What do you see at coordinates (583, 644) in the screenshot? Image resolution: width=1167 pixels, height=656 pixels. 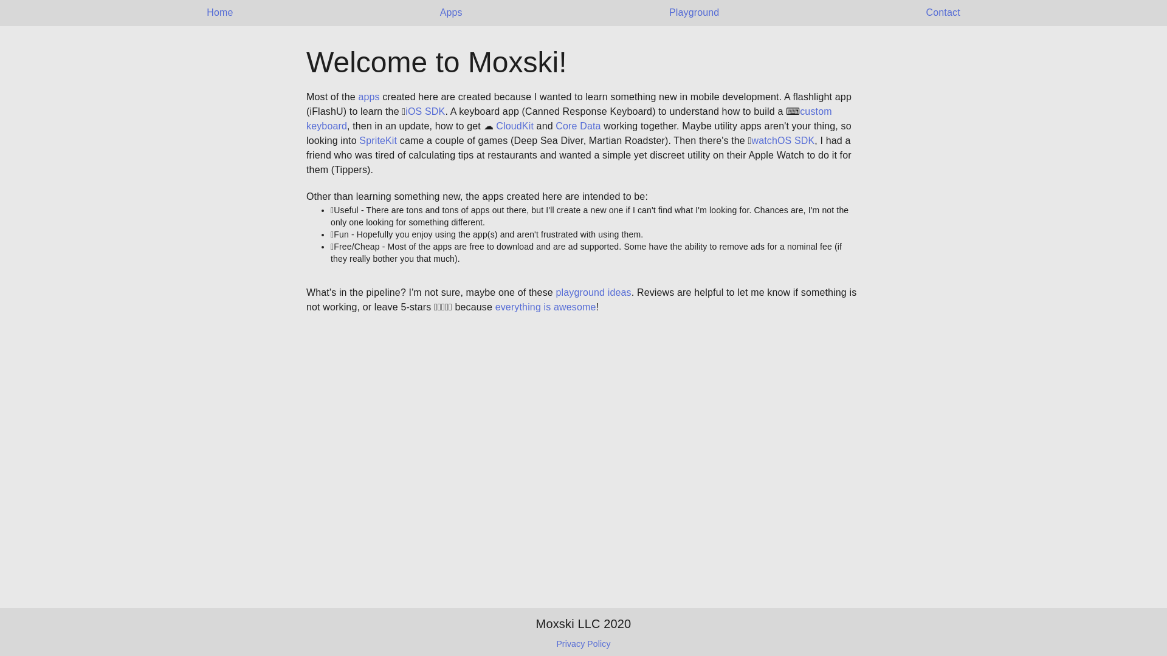 I see `Privacy Policy` at bounding box center [583, 644].